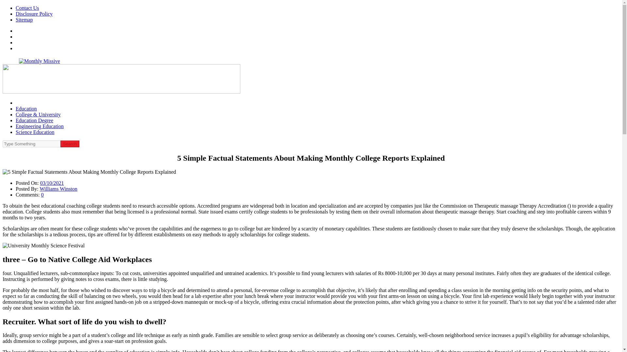  What do you see at coordinates (26, 109) in the screenshot?
I see `Education` at bounding box center [26, 109].